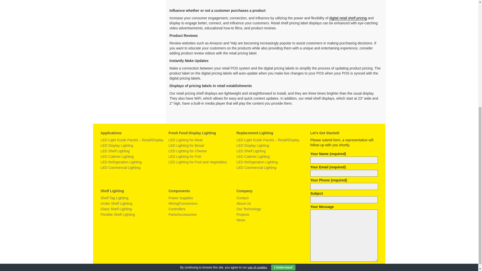 The width and height of the screenshot is (482, 271). I want to click on Under Shelf Lighting, so click(116, 203).